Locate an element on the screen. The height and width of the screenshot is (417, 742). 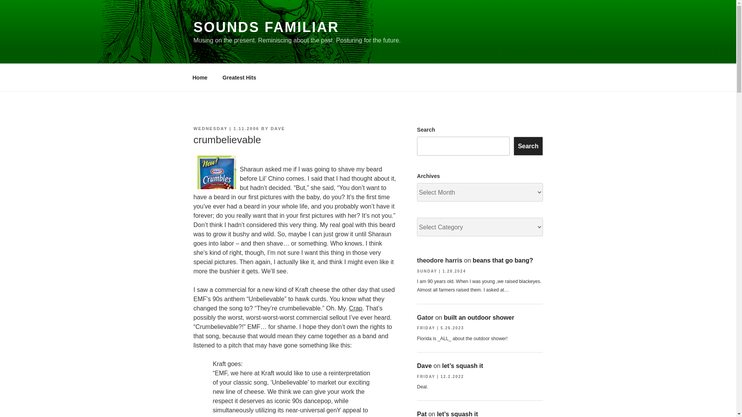
Search is located at coordinates (528, 146).